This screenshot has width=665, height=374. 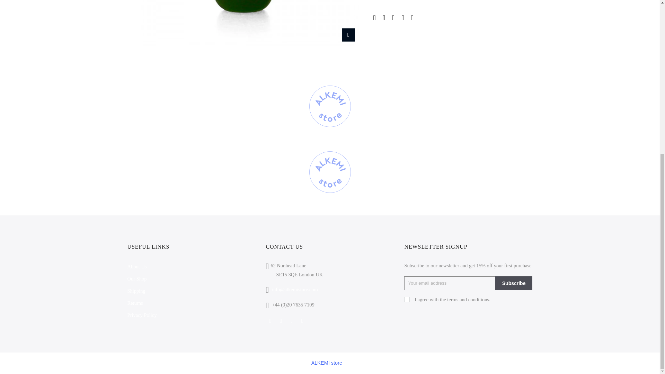 What do you see at coordinates (137, 267) in the screenshot?
I see `About Us` at bounding box center [137, 267].